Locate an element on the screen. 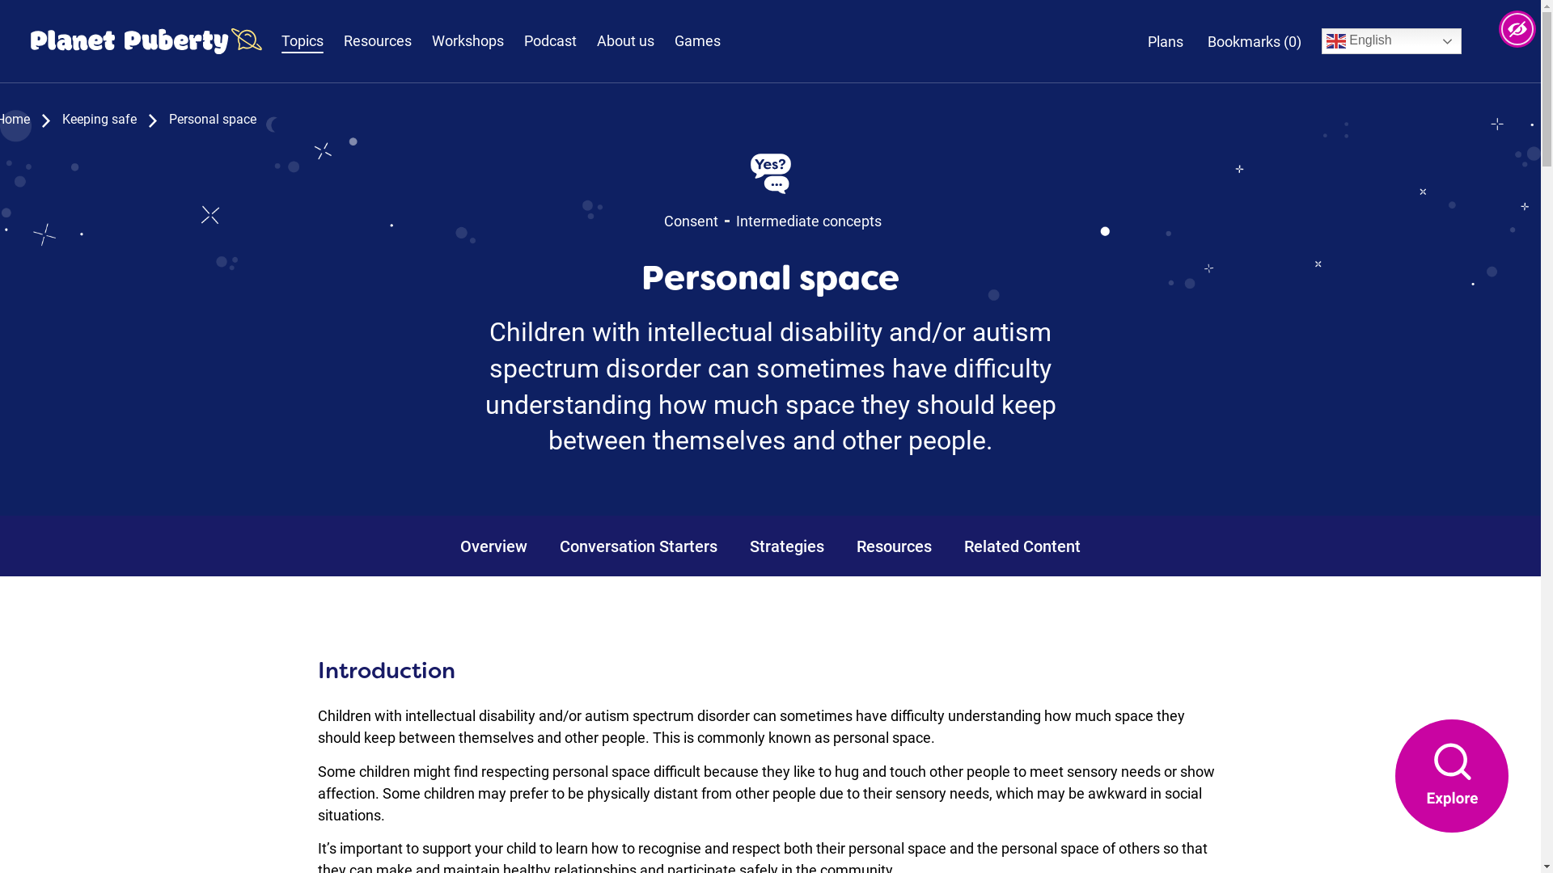 The width and height of the screenshot is (1553, 873). Overview is located at coordinates (493, 546).